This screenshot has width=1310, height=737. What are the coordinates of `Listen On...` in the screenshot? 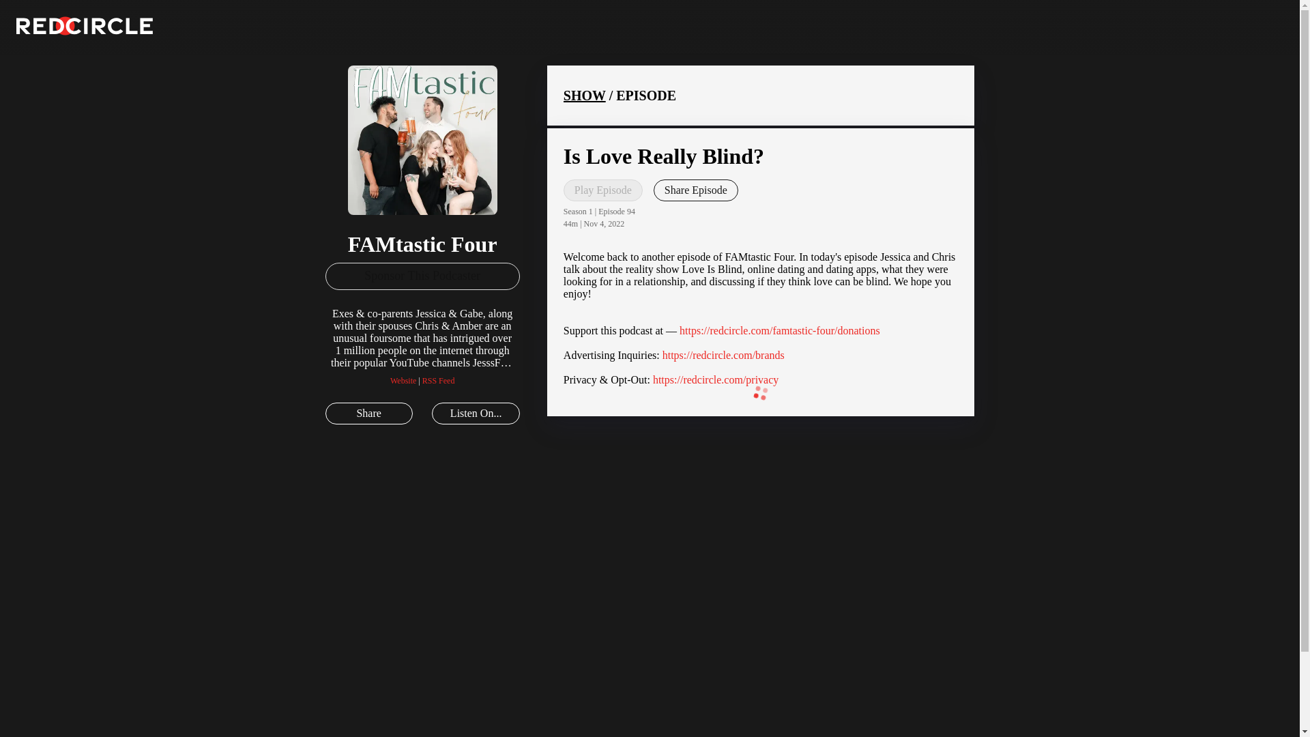 It's located at (475, 414).